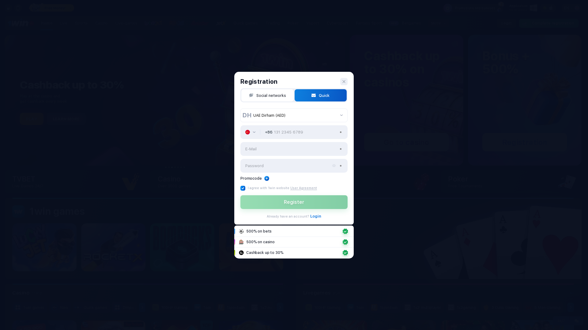 This screenshot has width=588, height=330. Describe the element at coordinates (255, 178) in the screenshot. I see `Promocode` at that location.